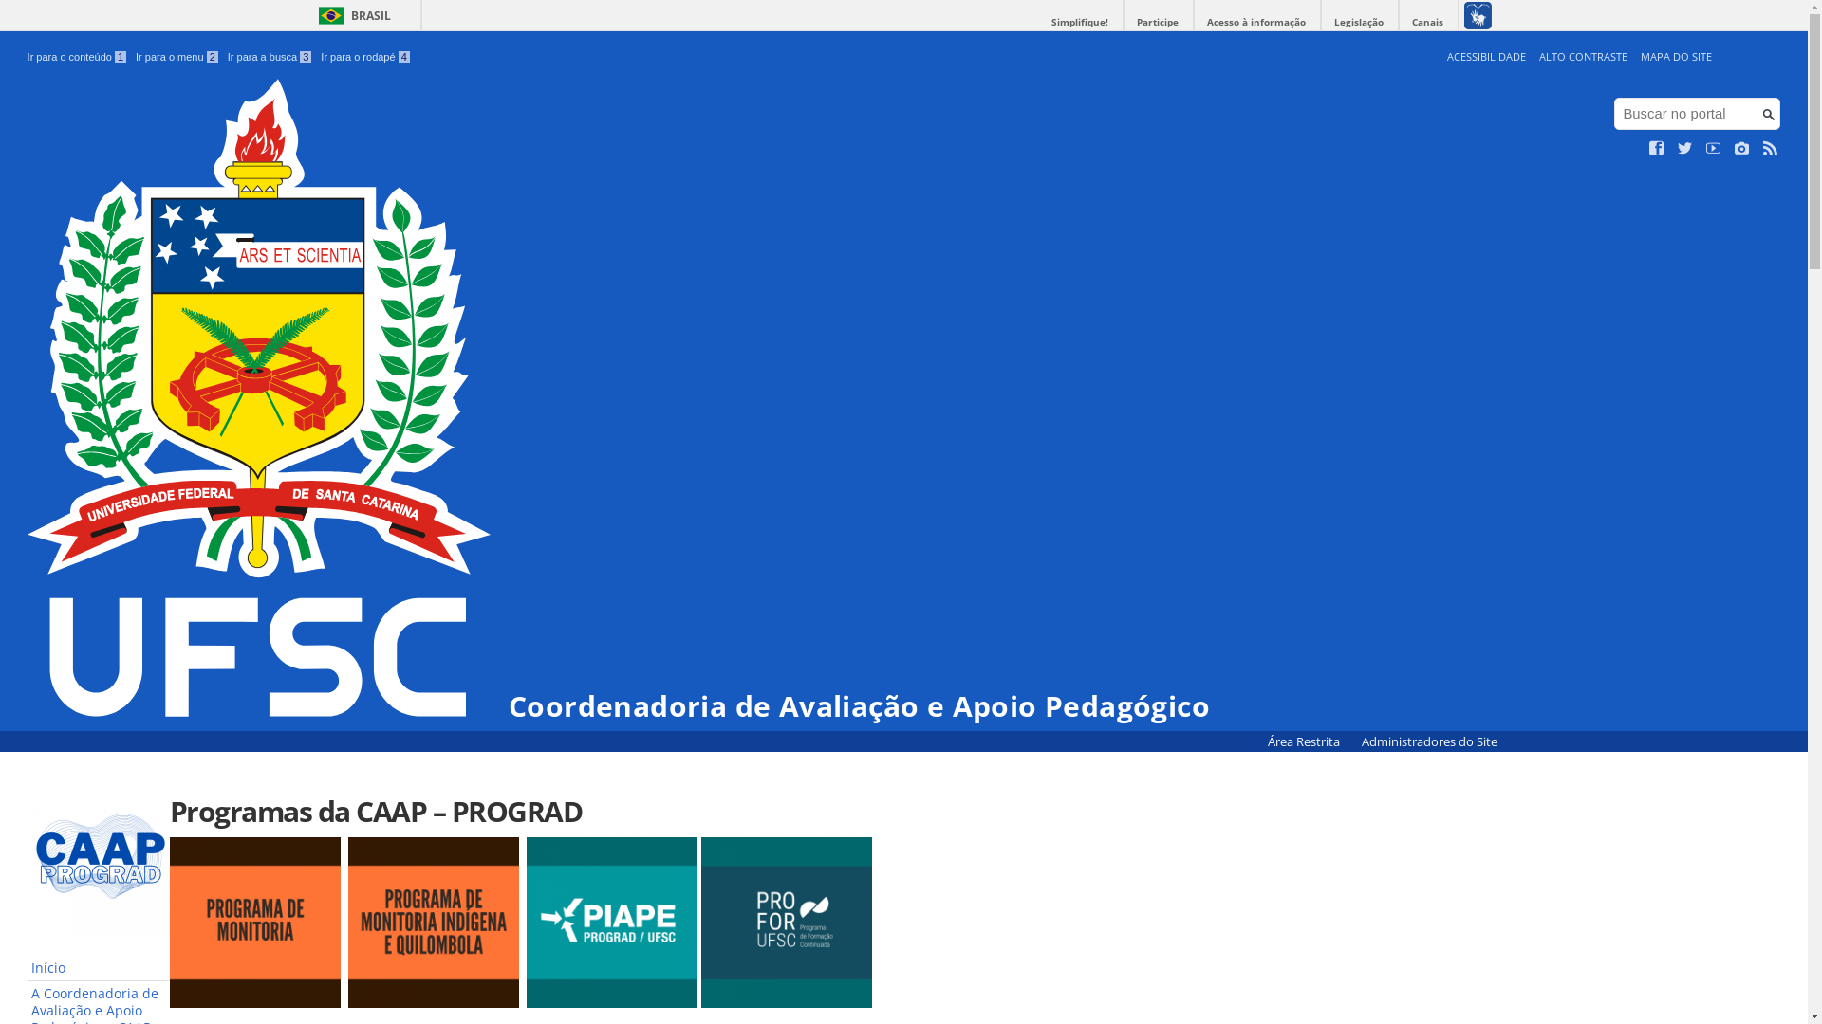 The image size is (1822, 1024). Describe the element at coordinates (1676, 57) in the screenshot. I see `MAPA DO SITE` at that location.